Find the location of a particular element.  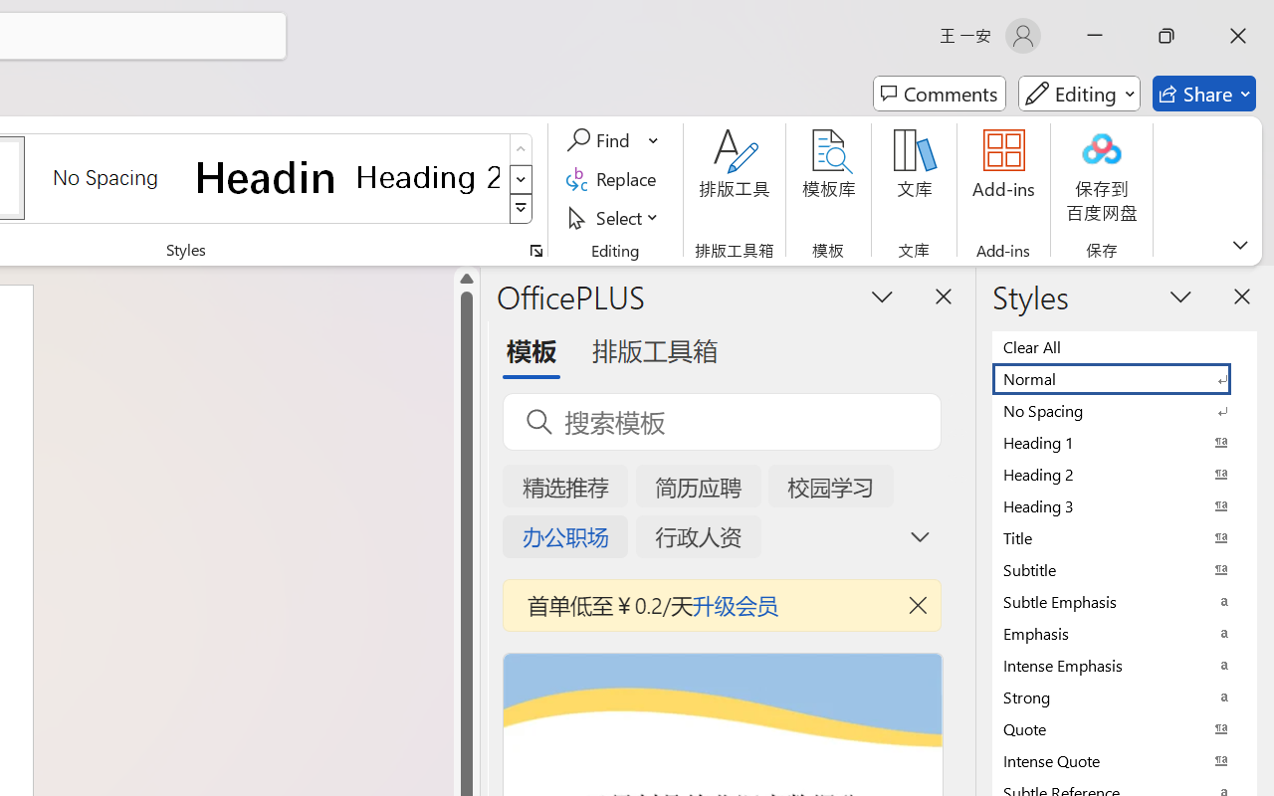

Restore Down is located at coordinates (1167, 36).